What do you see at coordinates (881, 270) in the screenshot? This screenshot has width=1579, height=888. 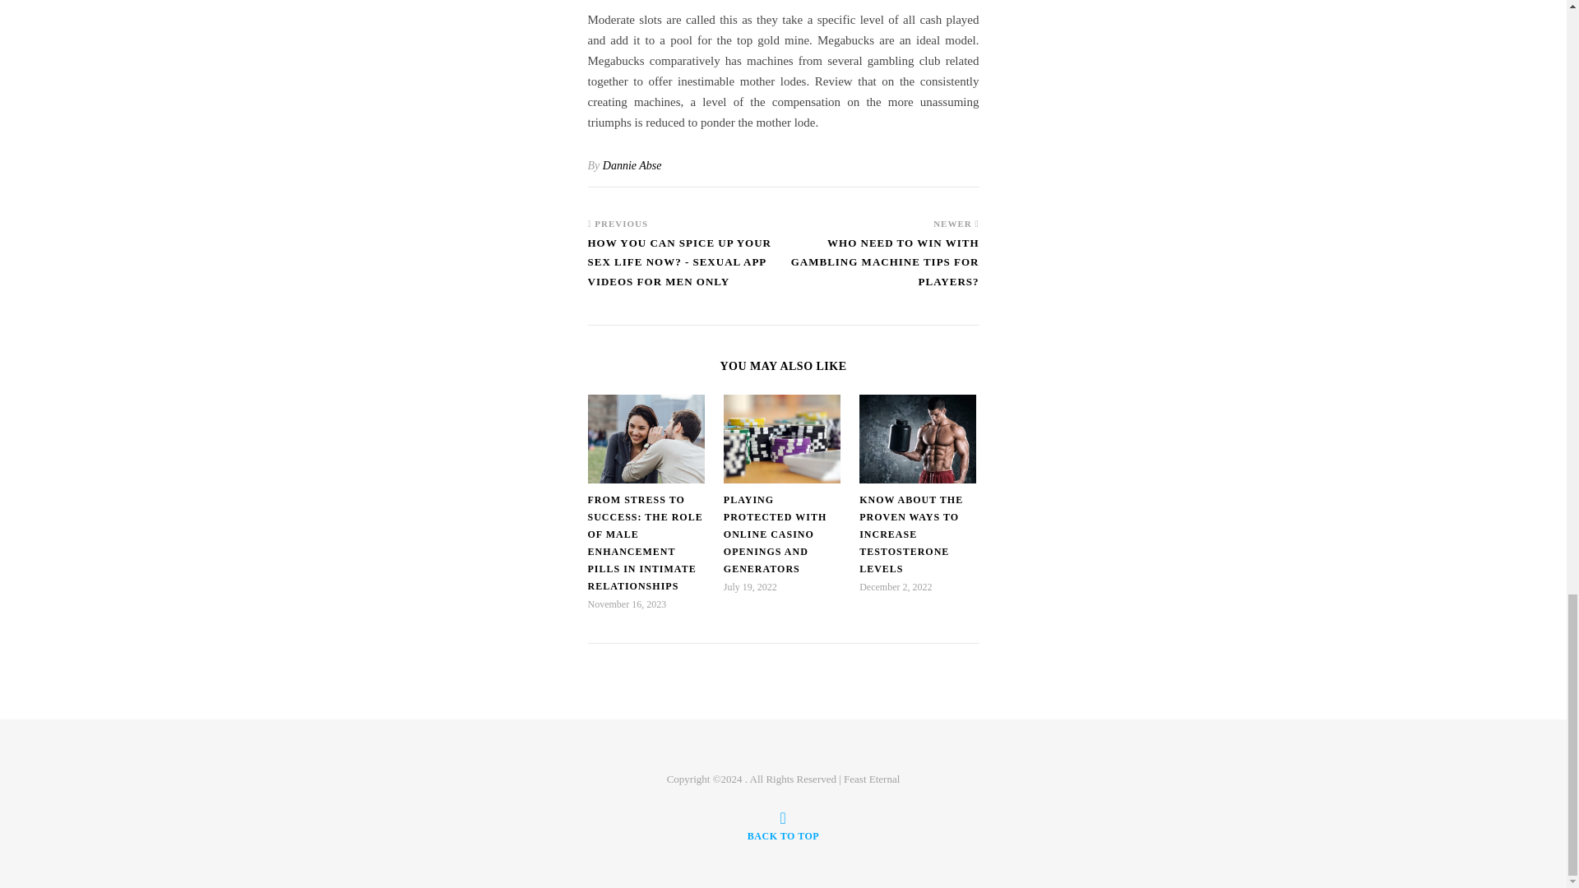 I see `WHO NEED TO WIN WITH GAMBLING MACHINE TIPS FOR PLAYERS?` at bounding box center [881, 270].